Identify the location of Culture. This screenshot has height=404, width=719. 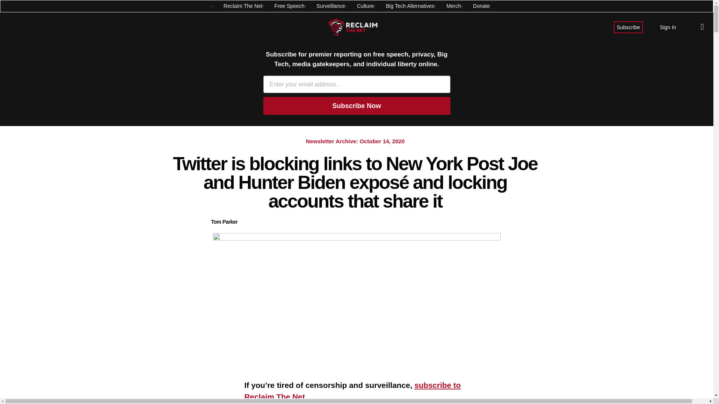
(365, 6).